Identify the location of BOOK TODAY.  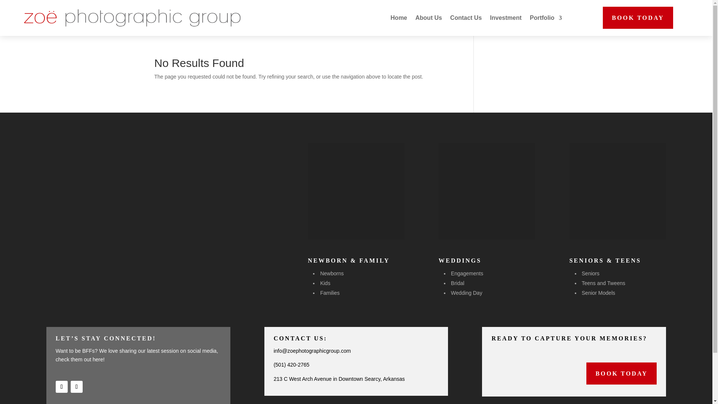
(622, 373).